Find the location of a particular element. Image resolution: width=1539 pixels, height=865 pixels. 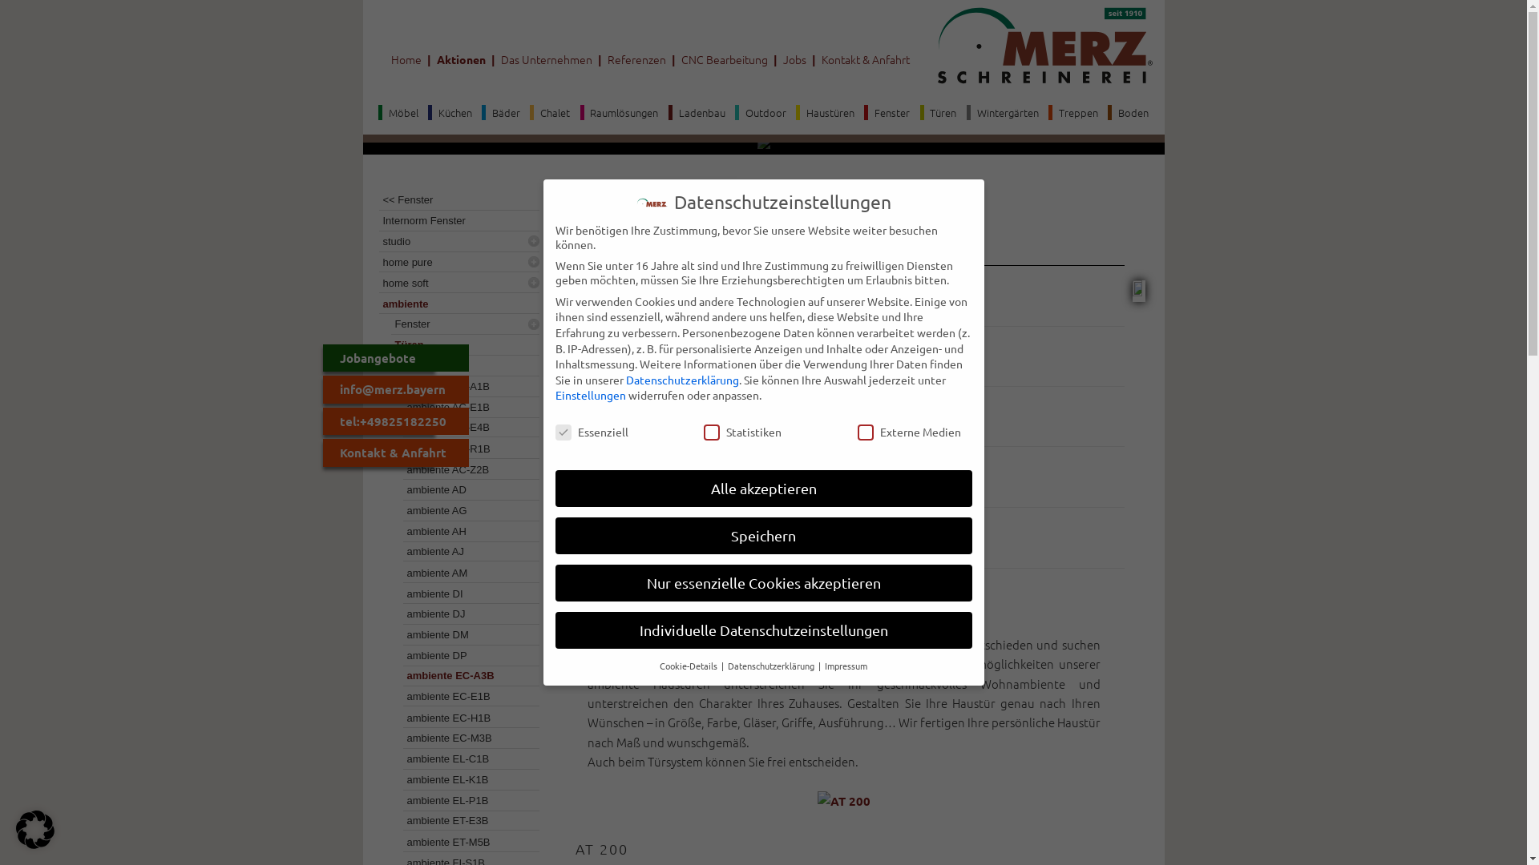

ambiente AC-E1B is located at coordinates (465, 407).